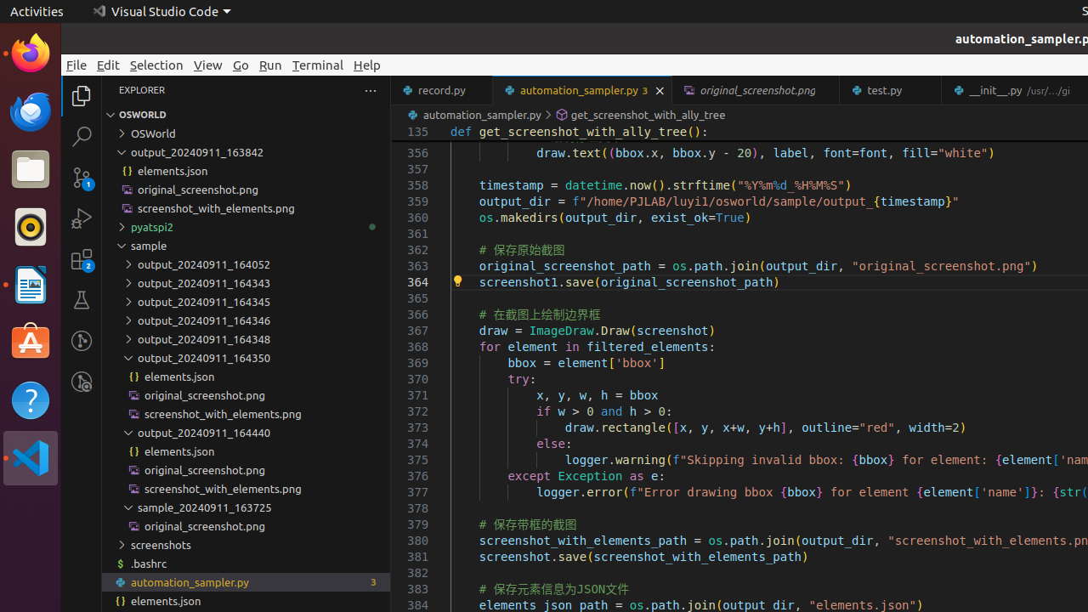 The height and width of the screenshot is (612, 1088). I want to click on automation_sampler.py, so click(583, 90).